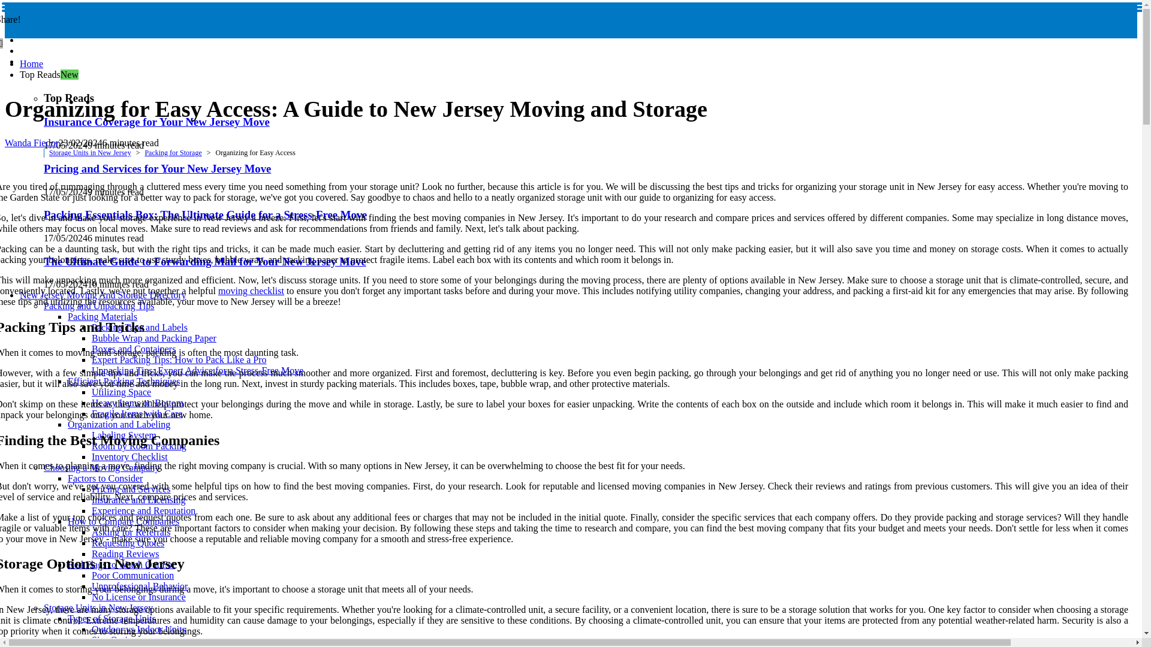 The height and width of the screenshot is (647, 1151). Describe the element at coordinates (131, 532) in the screenshot. I see `Asking for Referrals` at that location.